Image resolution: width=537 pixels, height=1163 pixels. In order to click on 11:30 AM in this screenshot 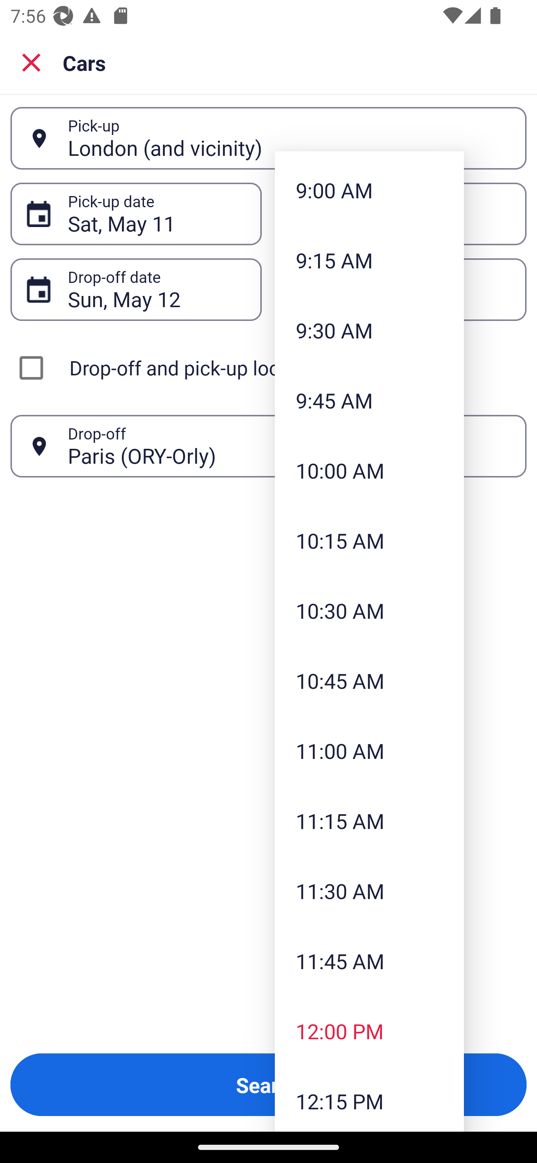, I will do `click(369, 891)`.